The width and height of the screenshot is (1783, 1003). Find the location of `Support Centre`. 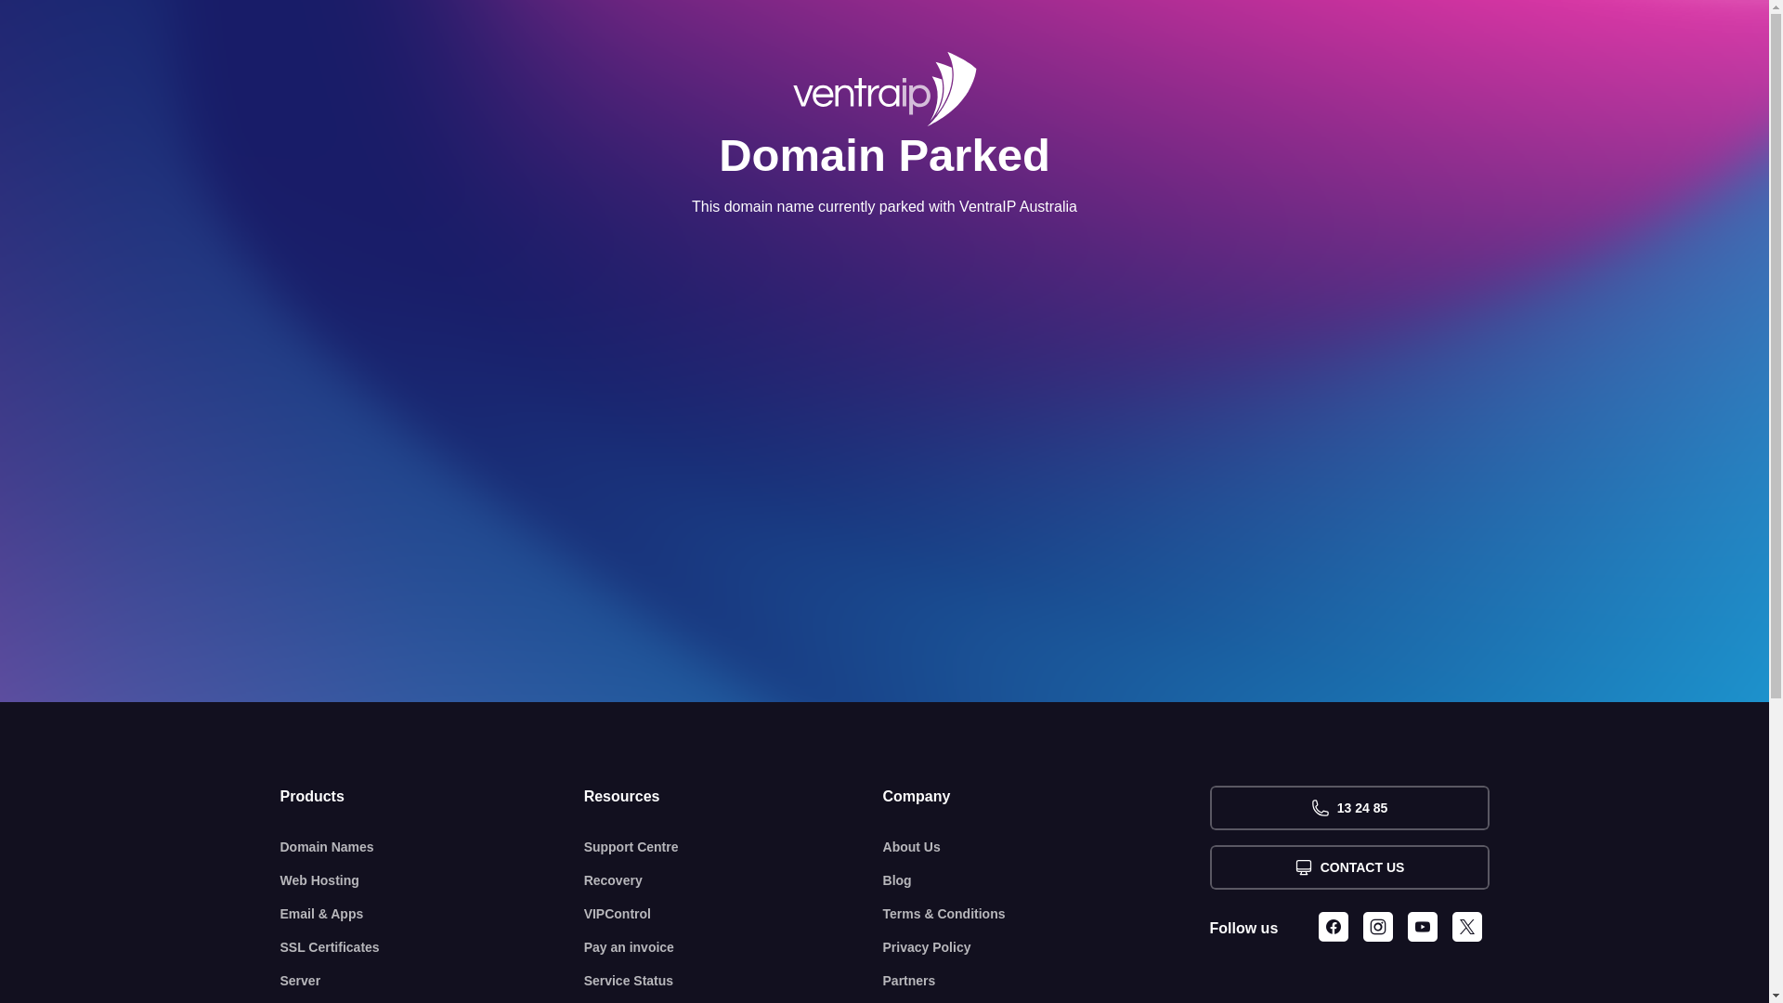

Support Centre is located at coordinates (734, 847).